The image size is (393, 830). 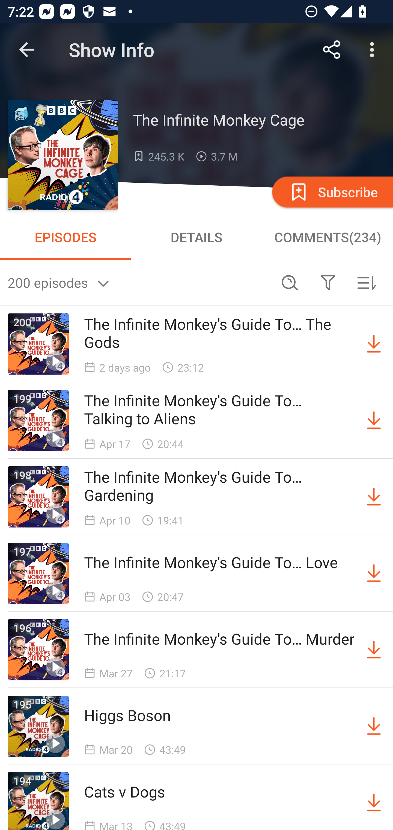 What do you see at coordinates (374, 650) in the screenshot?
I see `Download` at bounding box center [374, 650].